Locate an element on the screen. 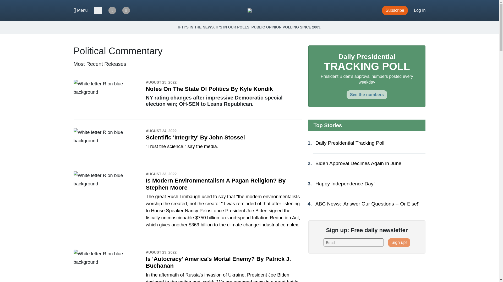 The height and width of the screenshot is (282, 503). Notes On The State Of Politics By Kyle Kondik is located at coordinates (209, 89).